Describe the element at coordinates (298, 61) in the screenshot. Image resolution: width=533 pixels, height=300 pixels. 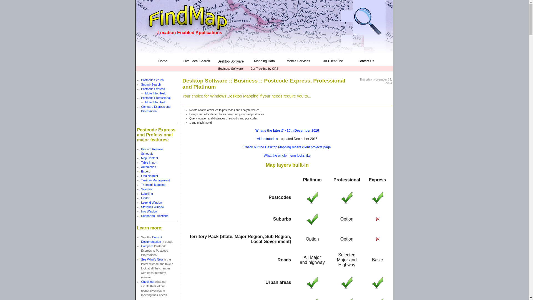
I see `Mobile Services` at that location.